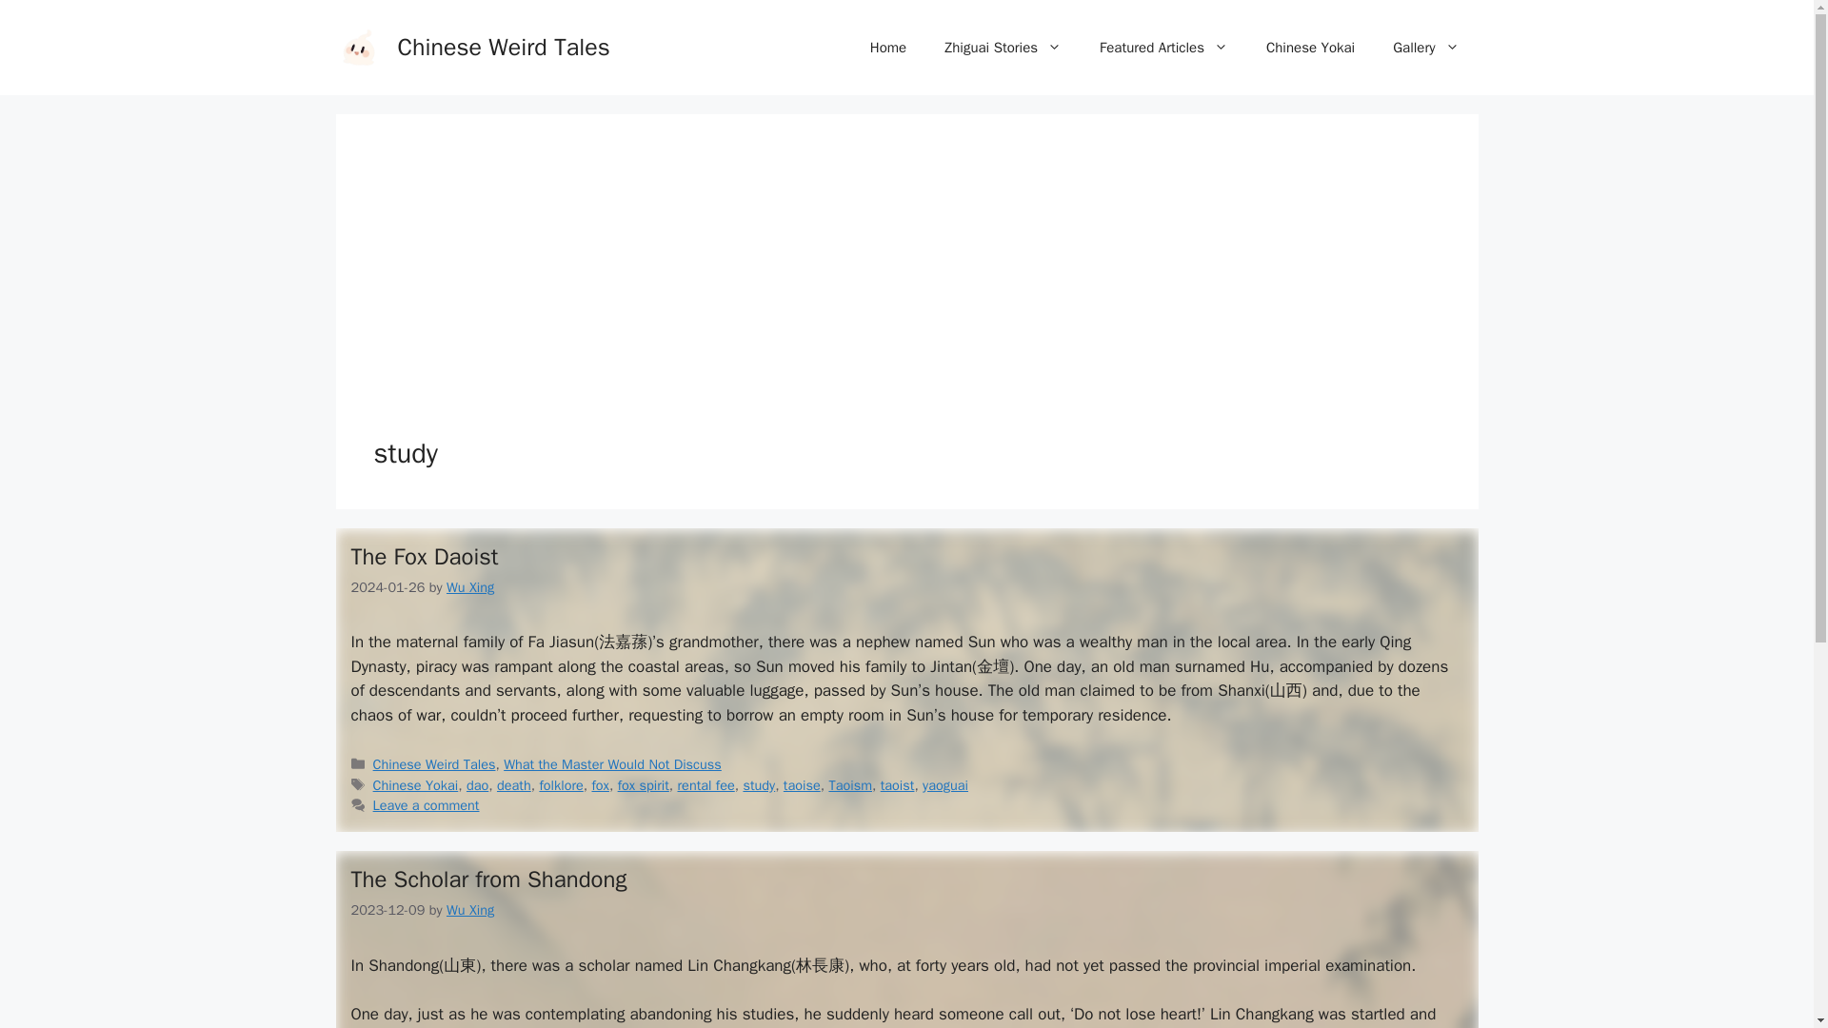 The height and width of the screenshot is (1028, 1828). Describe the element at coordinates (476, 784) in the screenshot. I see `dao` at that location.